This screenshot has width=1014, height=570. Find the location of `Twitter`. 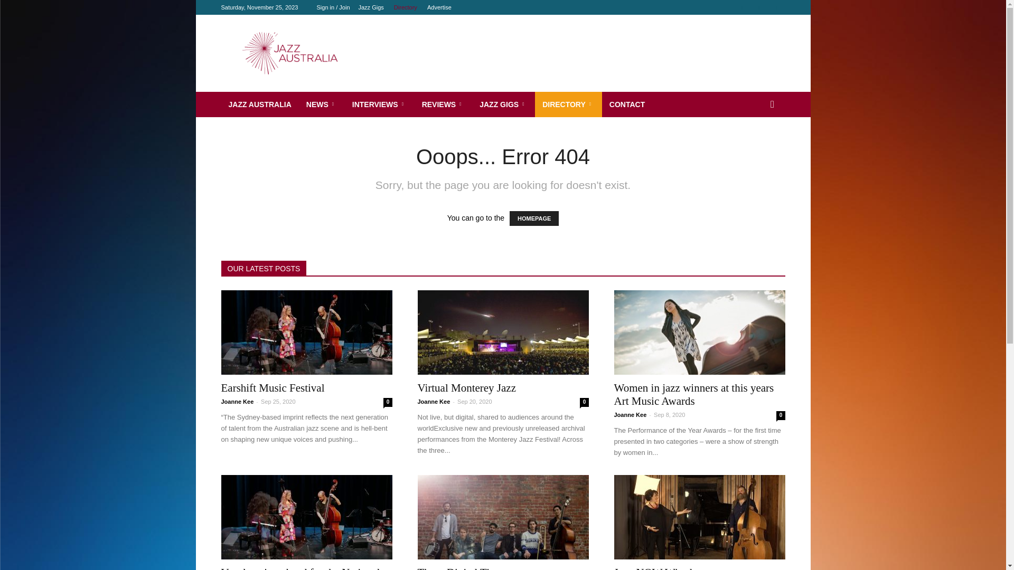

Twitter is located at coordinates (777, 7).